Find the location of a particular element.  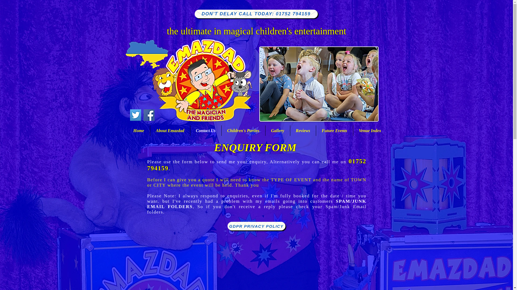

Emazdad the magicians logo is located at coordinates (202, 81).